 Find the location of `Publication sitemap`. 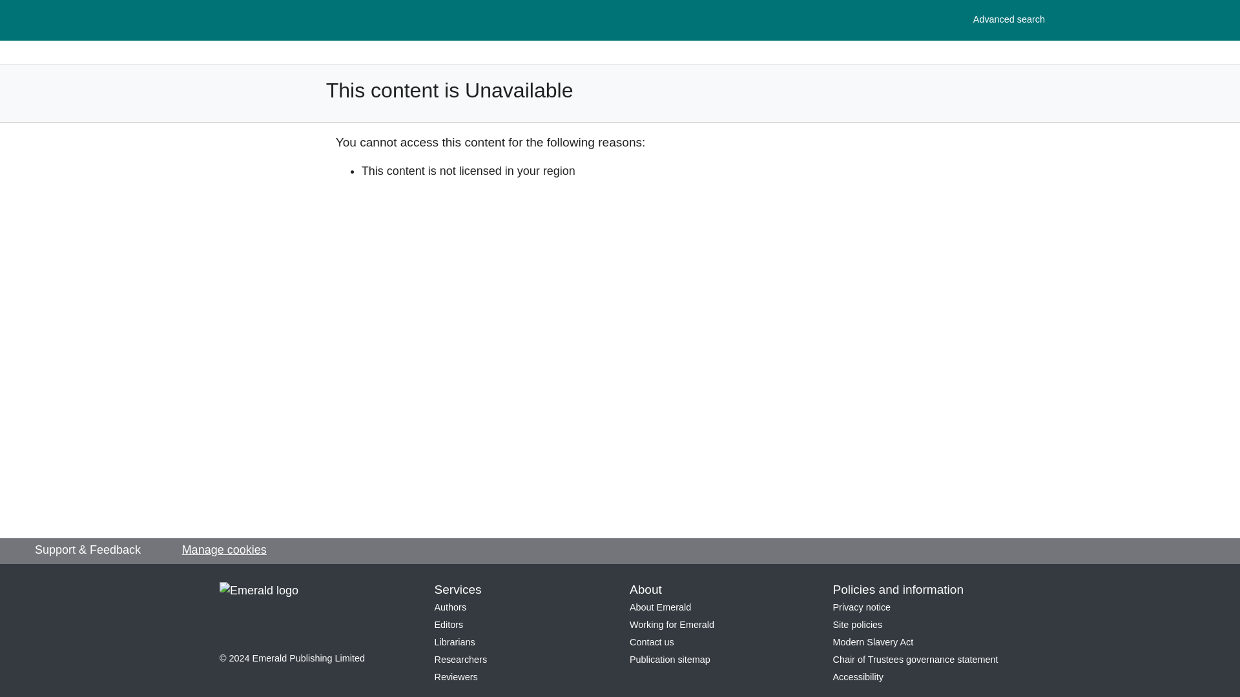

Publication sitemap is located at coordinates (652, 642).